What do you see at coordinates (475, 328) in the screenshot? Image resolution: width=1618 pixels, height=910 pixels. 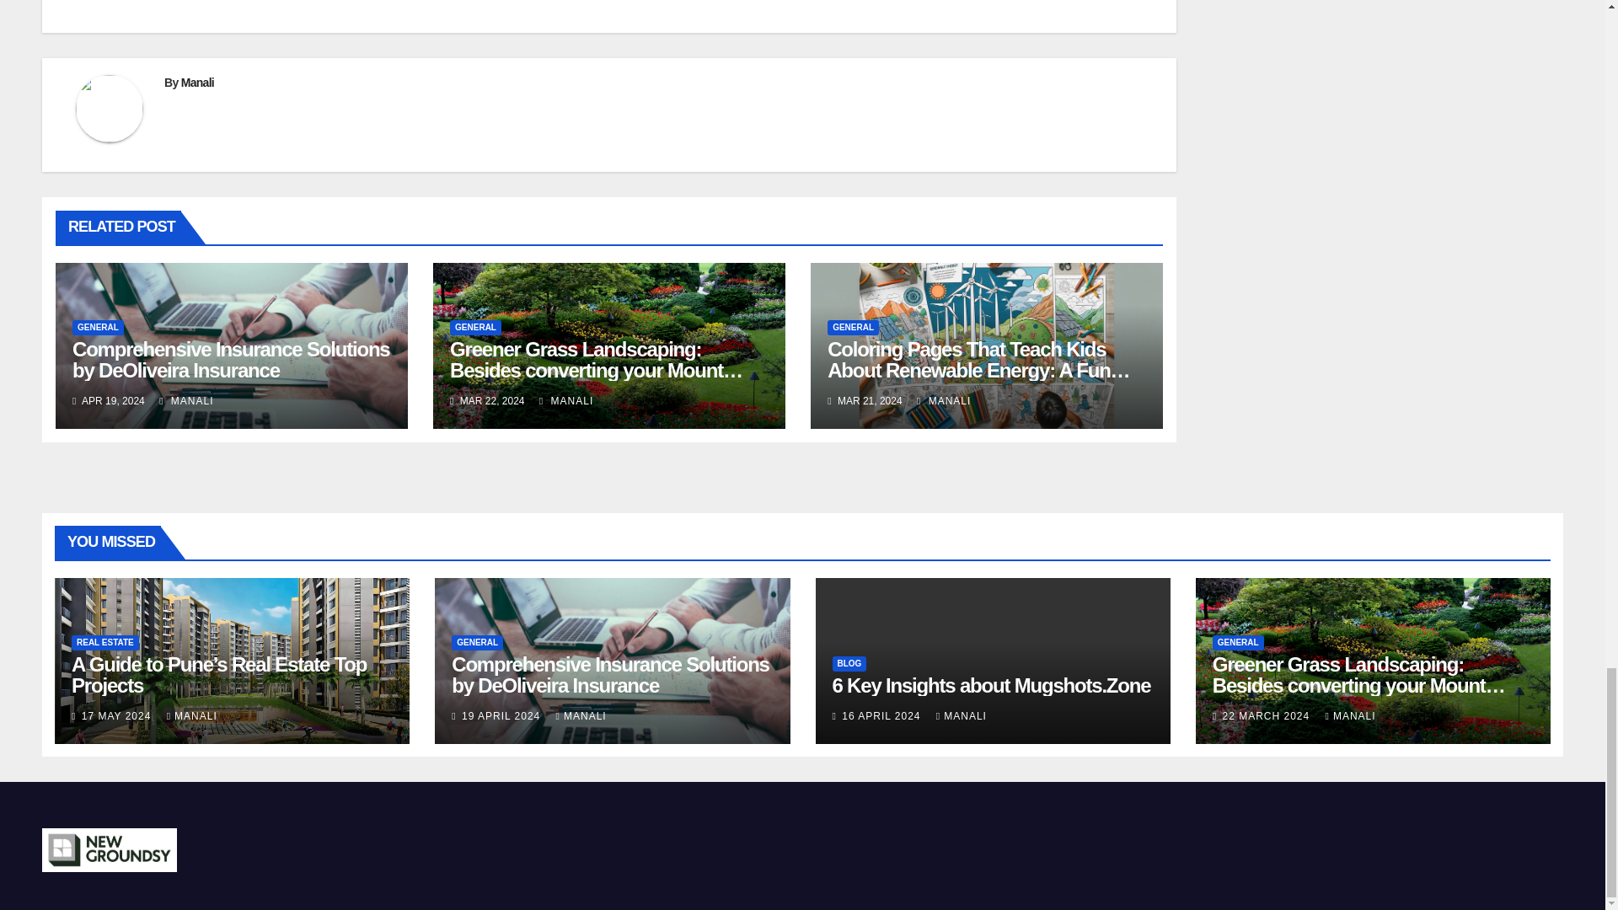 I see `GENERAL` at bounding box center [475, 328].